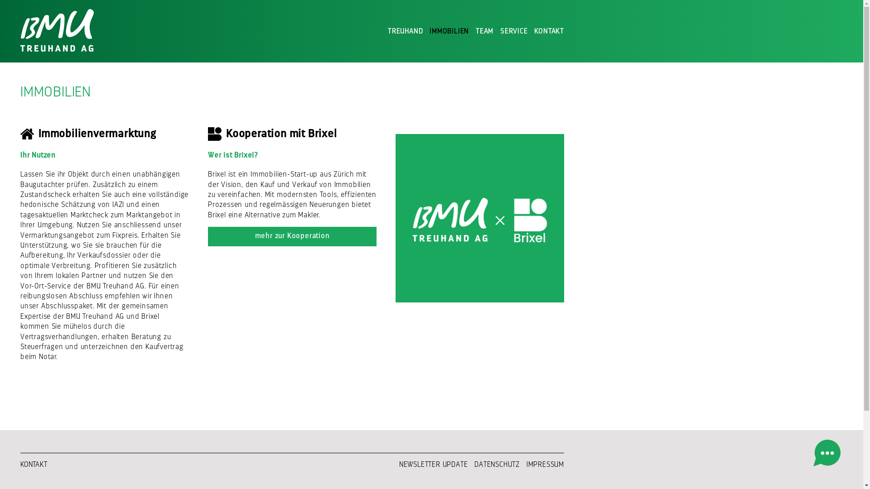 This screenshot has height=489, width=870. What do you see at coordinates (449, 32) in the screenshot?
I see `IMMOBILIEN` at bounding box center [449, 32].